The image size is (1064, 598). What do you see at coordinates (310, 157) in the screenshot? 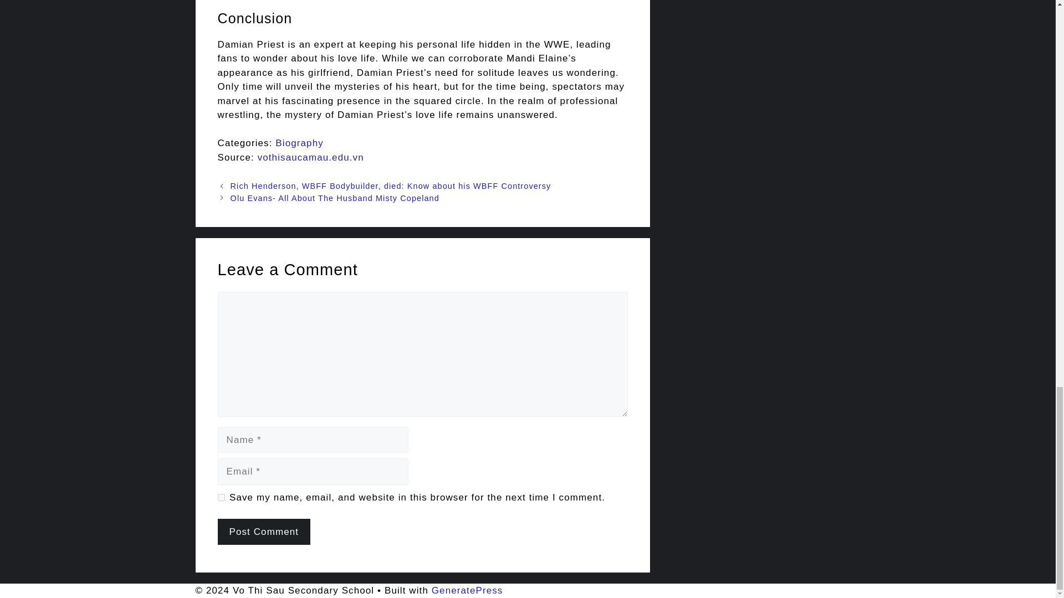
I see `vothisaucamau.edu.vn` at bounding box center [310, 157].